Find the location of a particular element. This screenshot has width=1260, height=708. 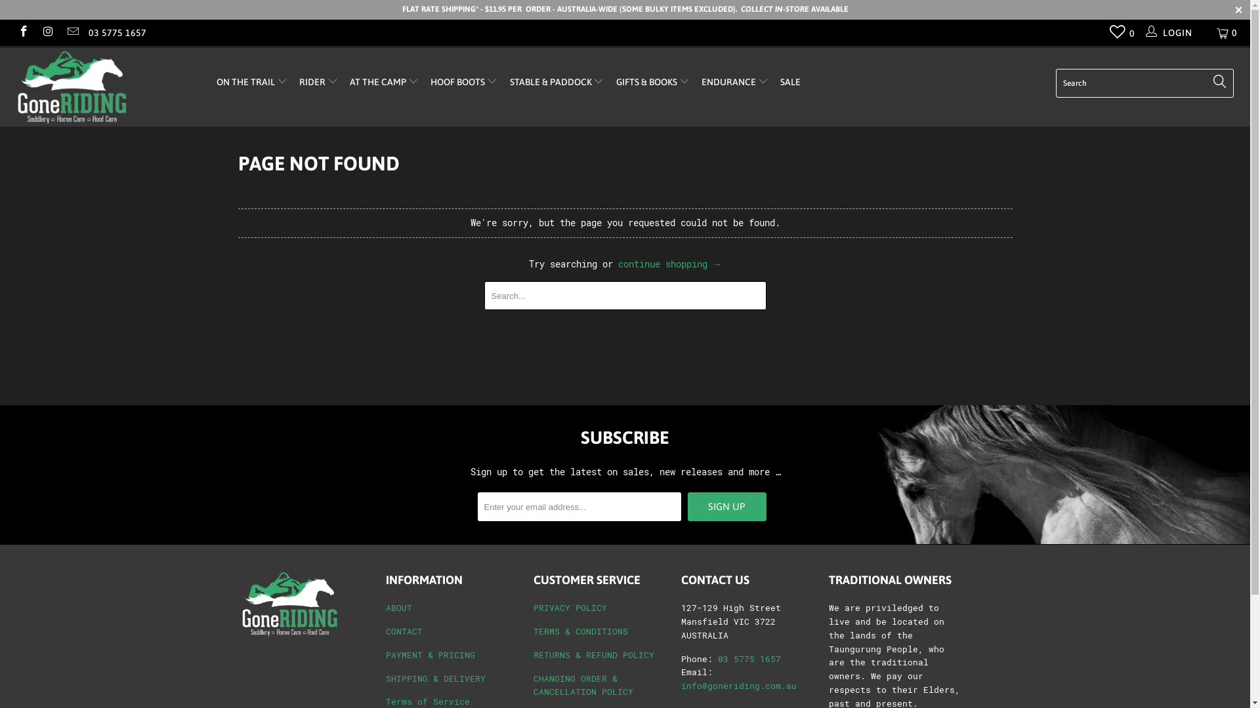

ON THE TRAIL is located at coordinates (252, 82).